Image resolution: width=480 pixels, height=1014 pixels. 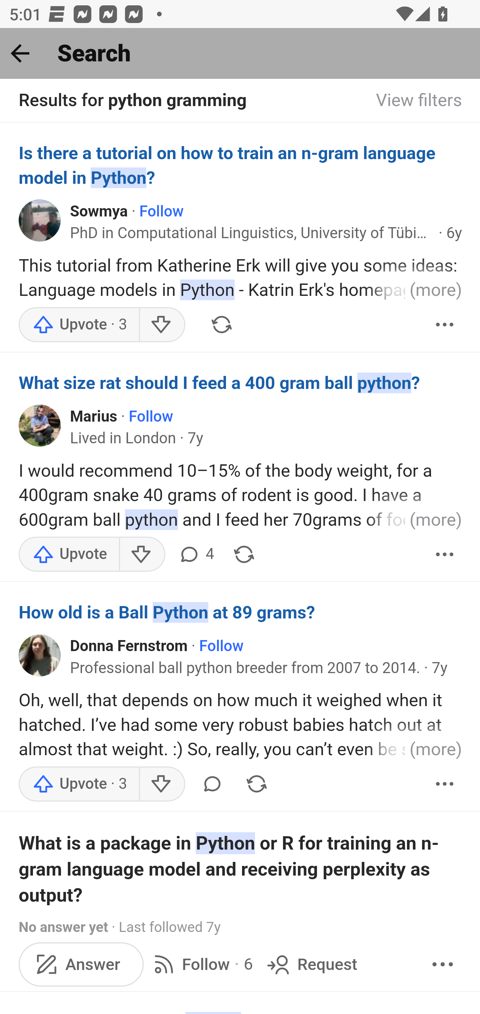 What do you see at coordinates (419, 101) in the screenshot?
I see `View filters` at bounding box center [419, 101].